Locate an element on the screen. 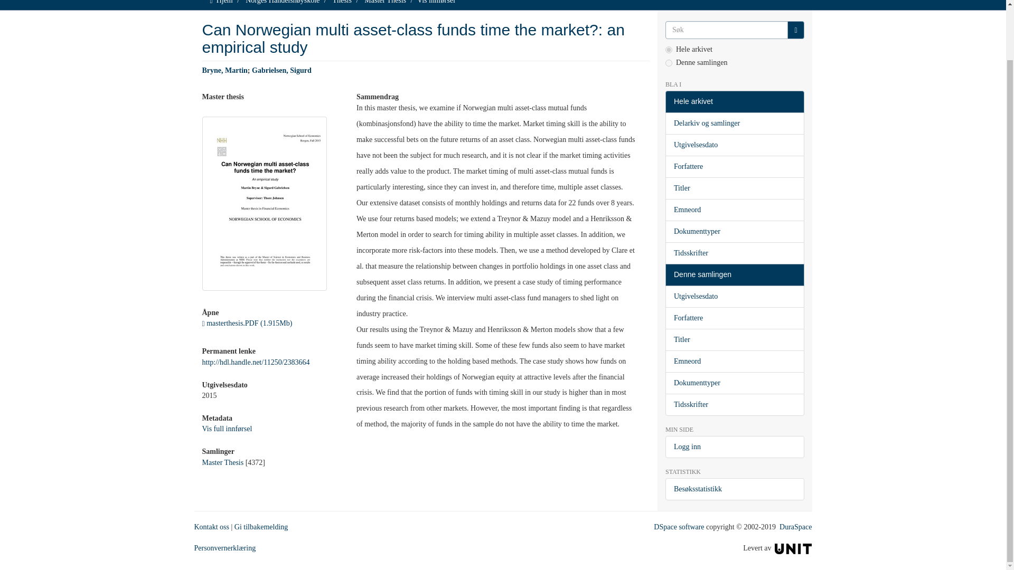 The width and height of the screenshot is (1014, 570). Gabrielsen, Sigurd is located at coordinates (281, 71).